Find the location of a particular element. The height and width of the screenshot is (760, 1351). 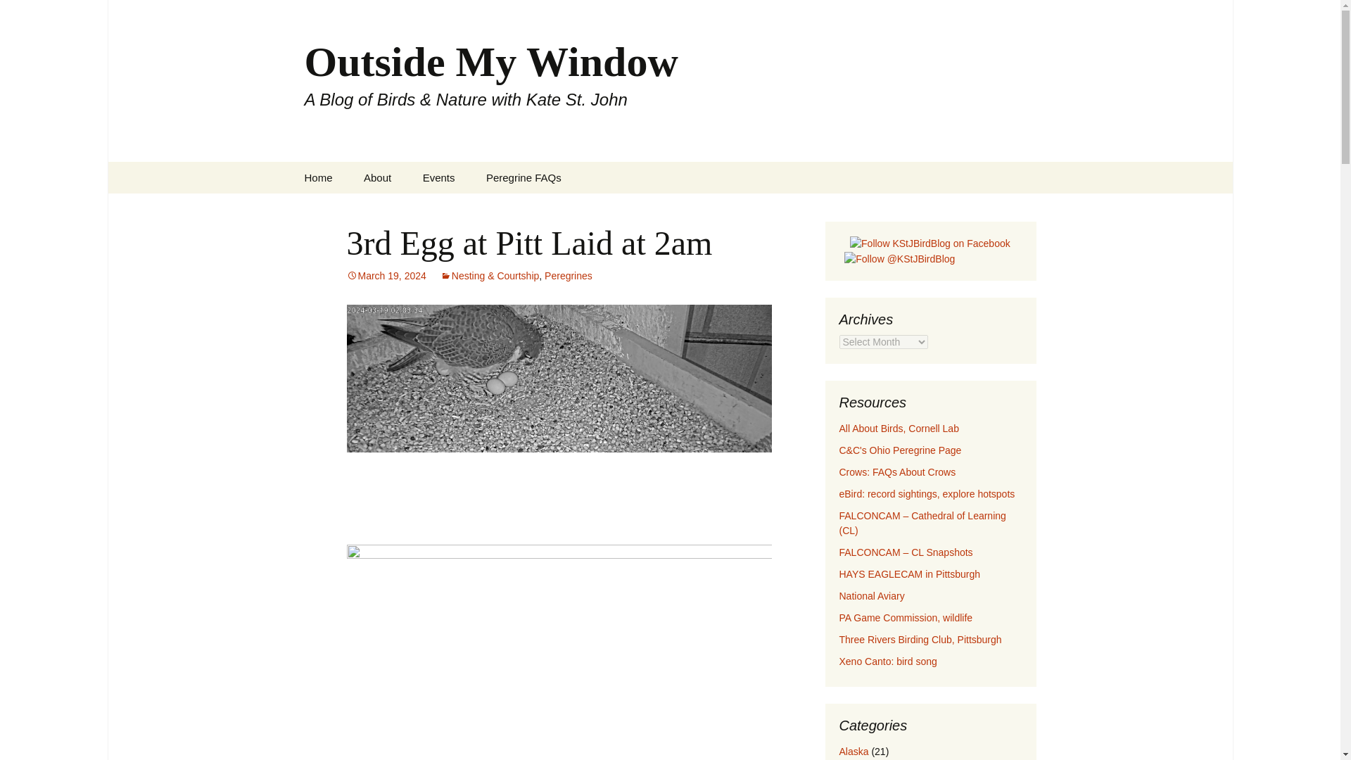

PGC wildlife link is located at coordinates (906, 618).